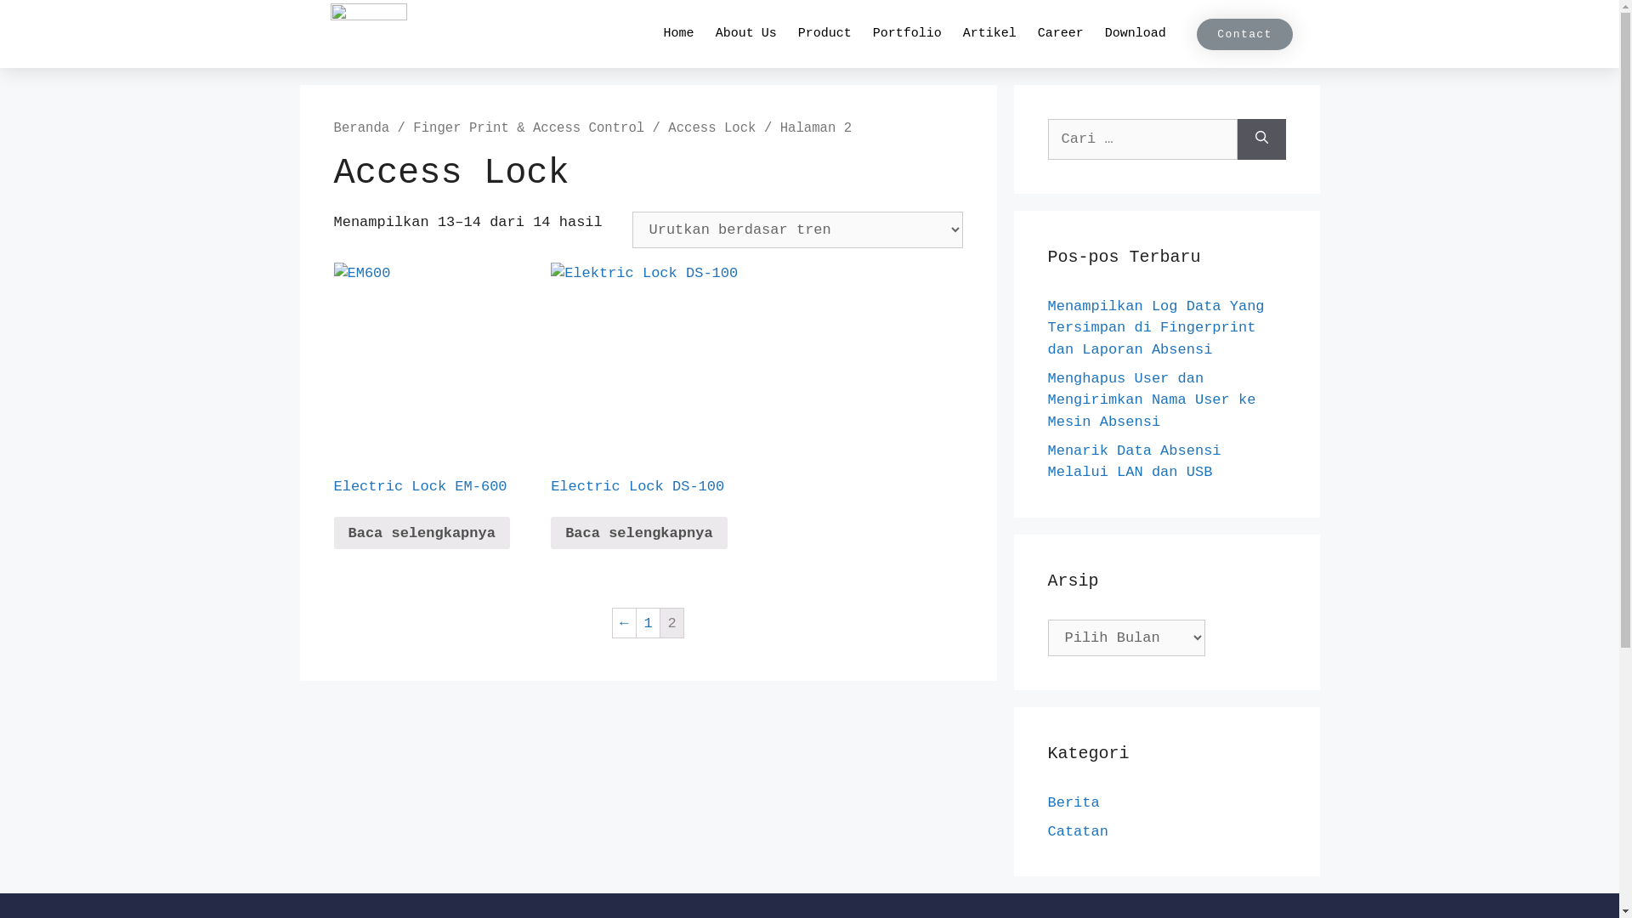 The height and width of the screenshot is (918, 1632). What do you see at coordinates (1151, 400) in the screenshot?
I see `Menghapus User dan Mengirimkan Nama User ke Mesin Absensi` at bounding box center [1151, 400].